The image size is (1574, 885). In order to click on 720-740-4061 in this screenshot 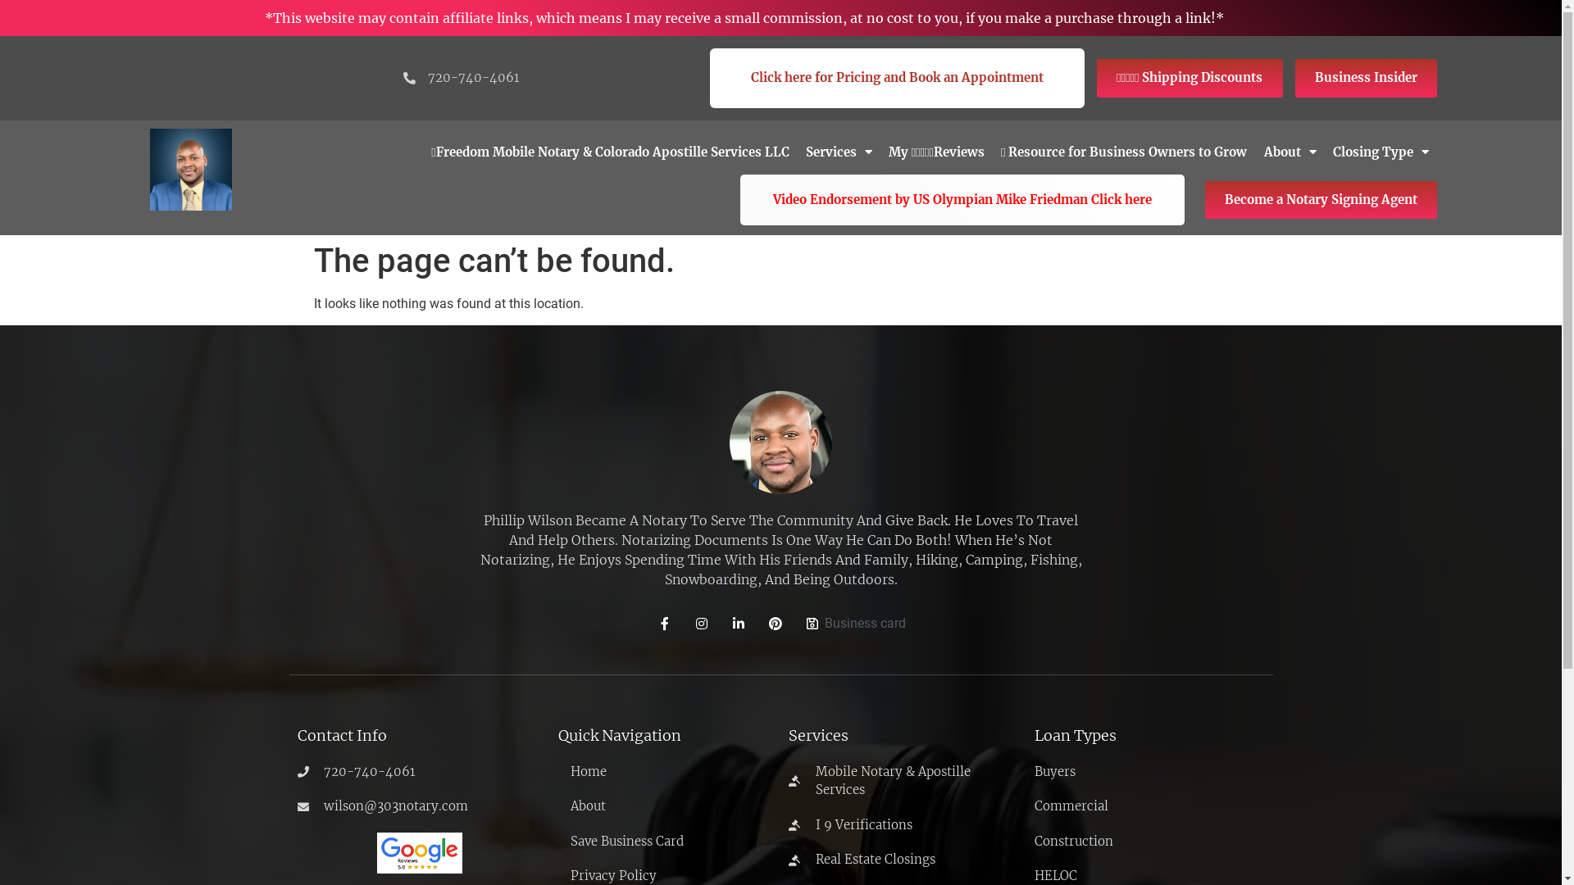, I will do `click(420, 772)`.